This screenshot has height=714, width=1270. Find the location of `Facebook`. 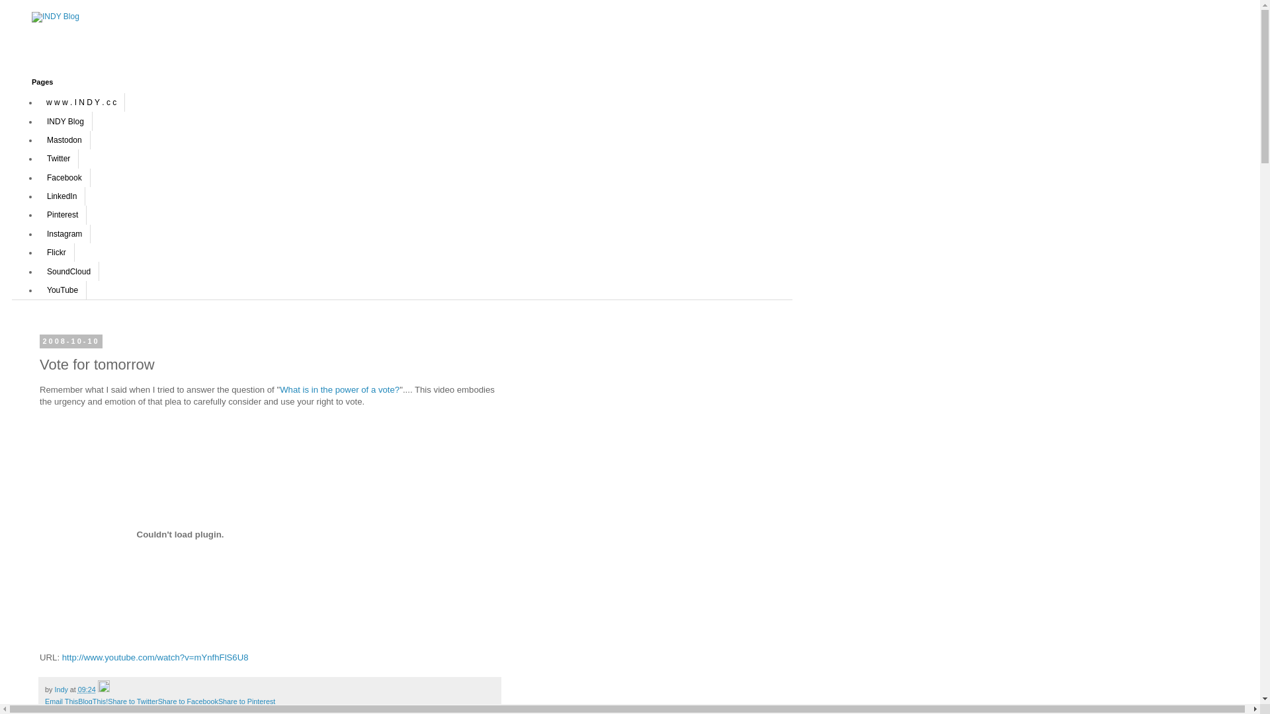

Facebook is located at coordinates (65, 177).